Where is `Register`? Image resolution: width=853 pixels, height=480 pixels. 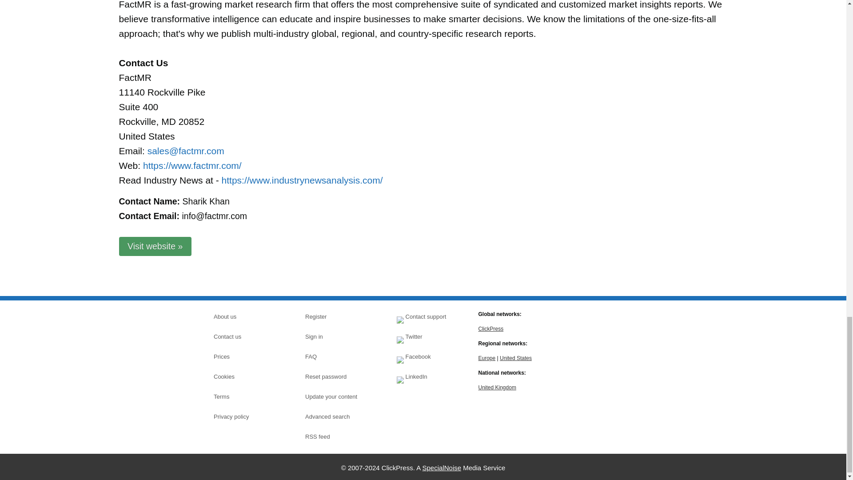 Register is located at coordinates (336, 316).